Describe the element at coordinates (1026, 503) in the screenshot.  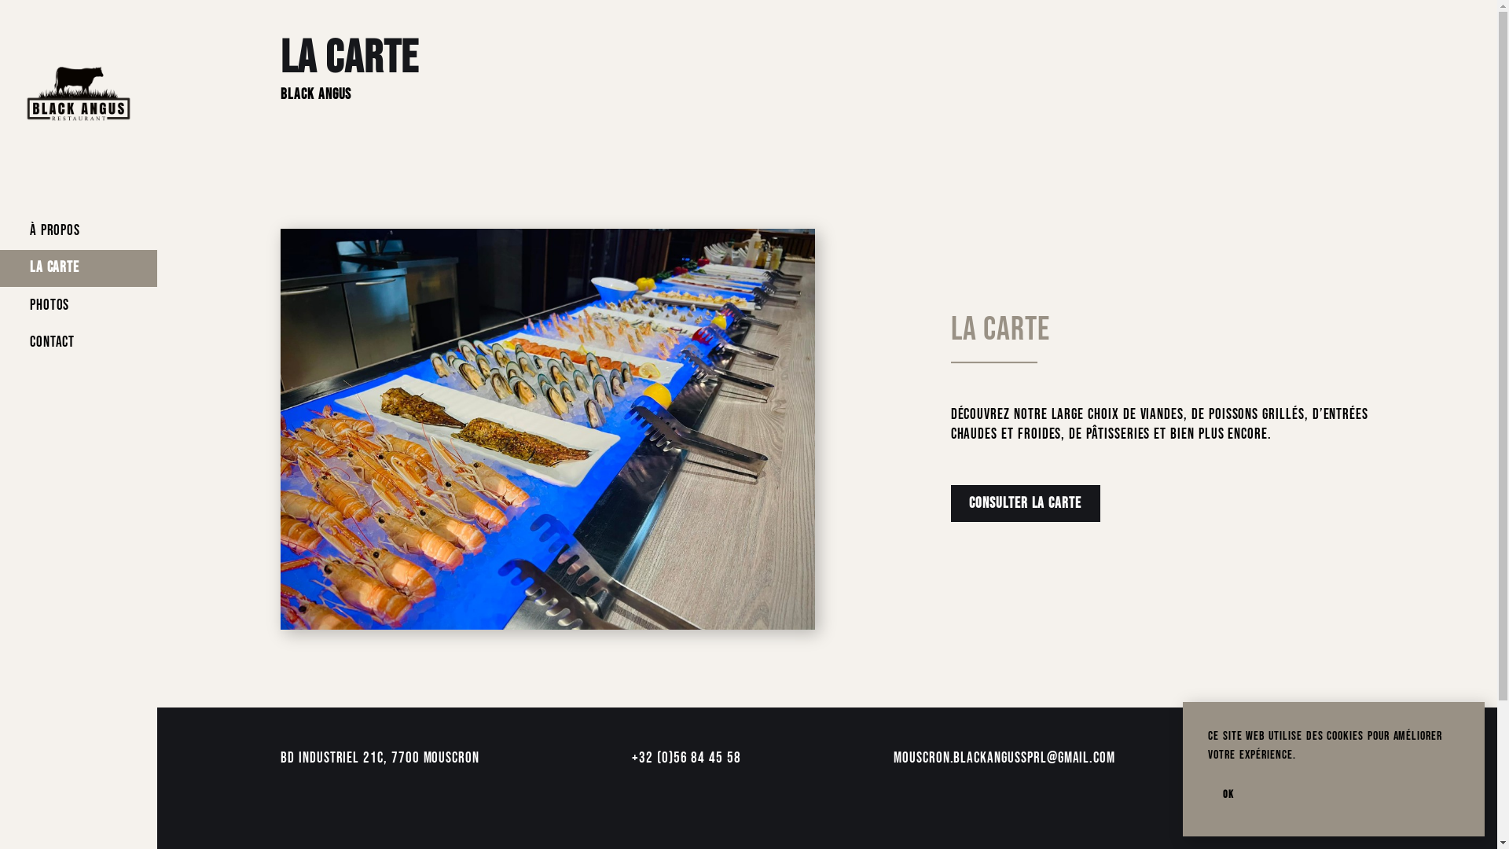
I see `CONSULTER LA CARTE` at that location.